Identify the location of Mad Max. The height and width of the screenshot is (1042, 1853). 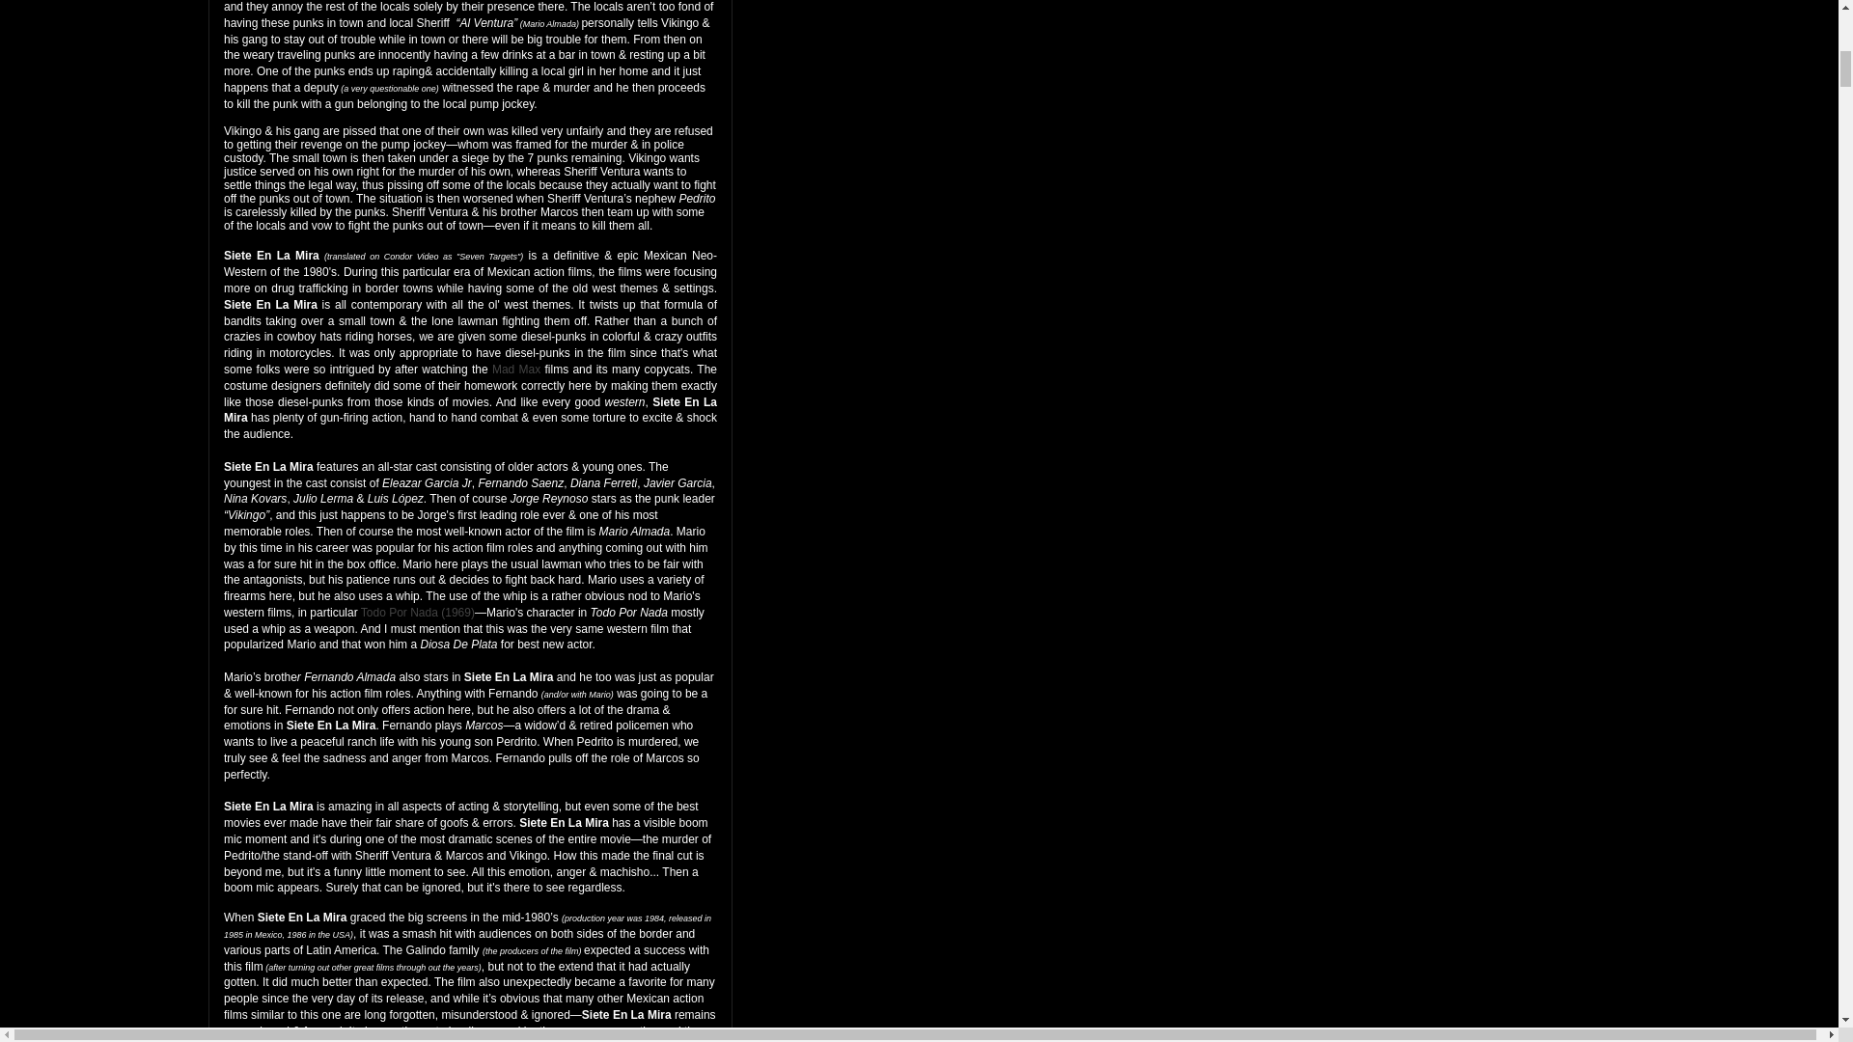
(516, 369).